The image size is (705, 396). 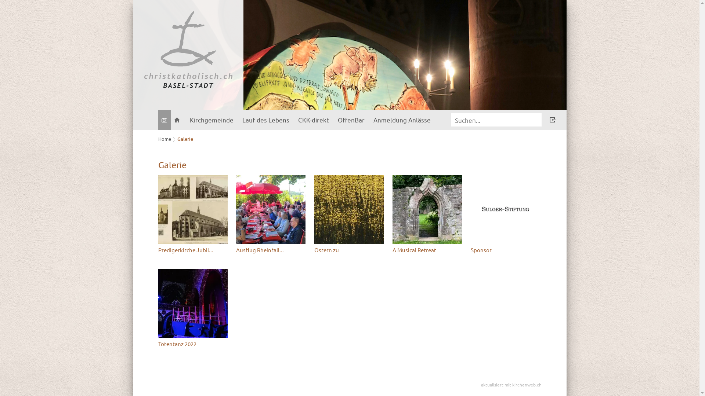 What do you see at coordinates (271, 210) in the screenshot?
I see `Im Wirtshaus zum Buck (Foto: Haas)` at bounding box center [271, 210].